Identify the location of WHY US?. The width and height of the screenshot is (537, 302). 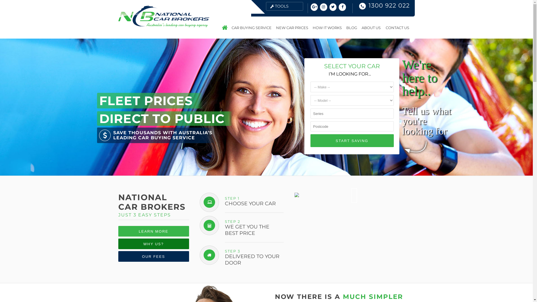
(153, 244).